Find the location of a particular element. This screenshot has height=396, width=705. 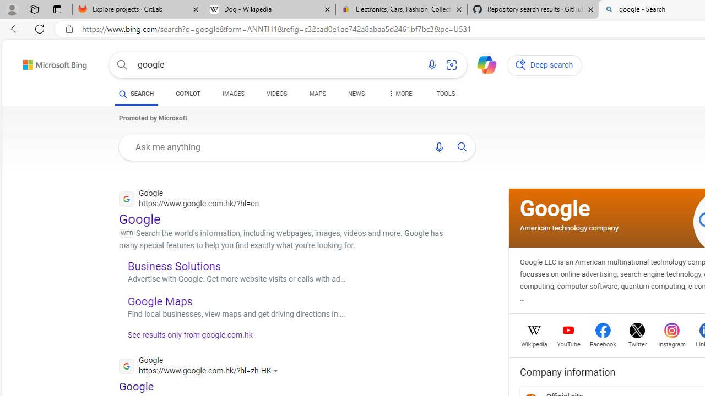

Business Solutions is located at coordinates (174, 266).